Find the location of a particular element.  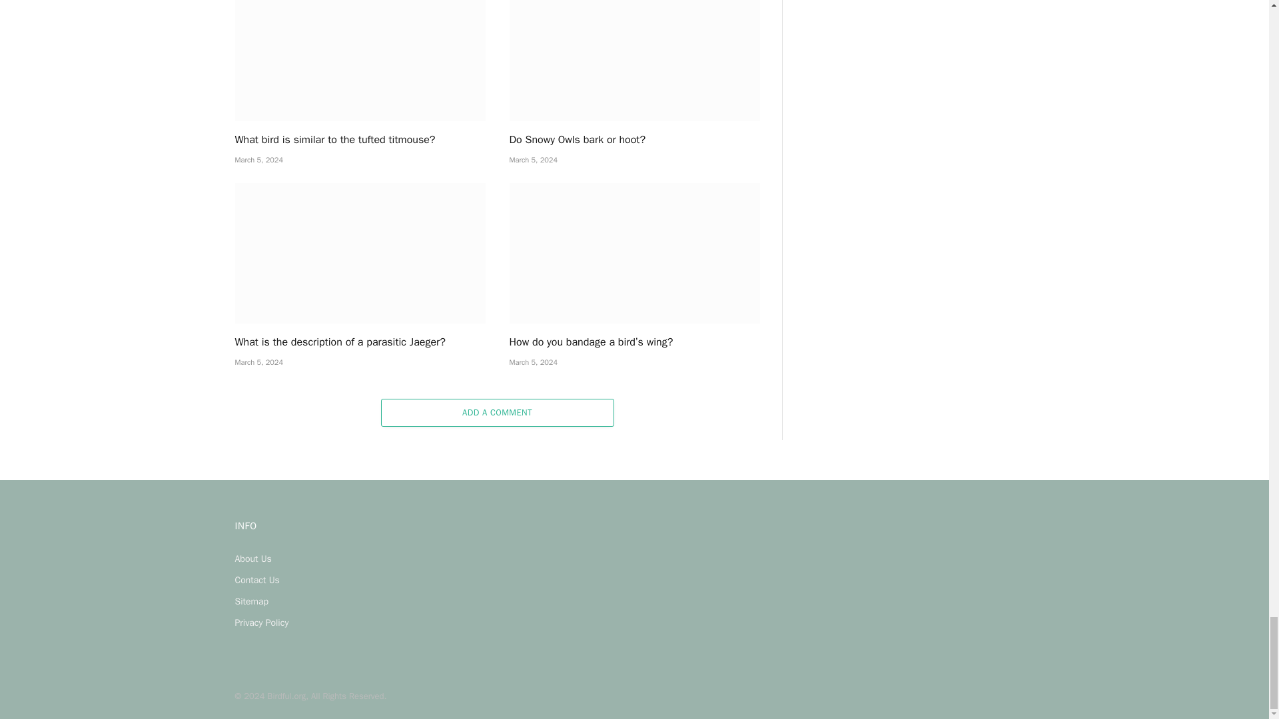

What is the description of a parasitic Jaeger? is located at coordinates (359, 342).